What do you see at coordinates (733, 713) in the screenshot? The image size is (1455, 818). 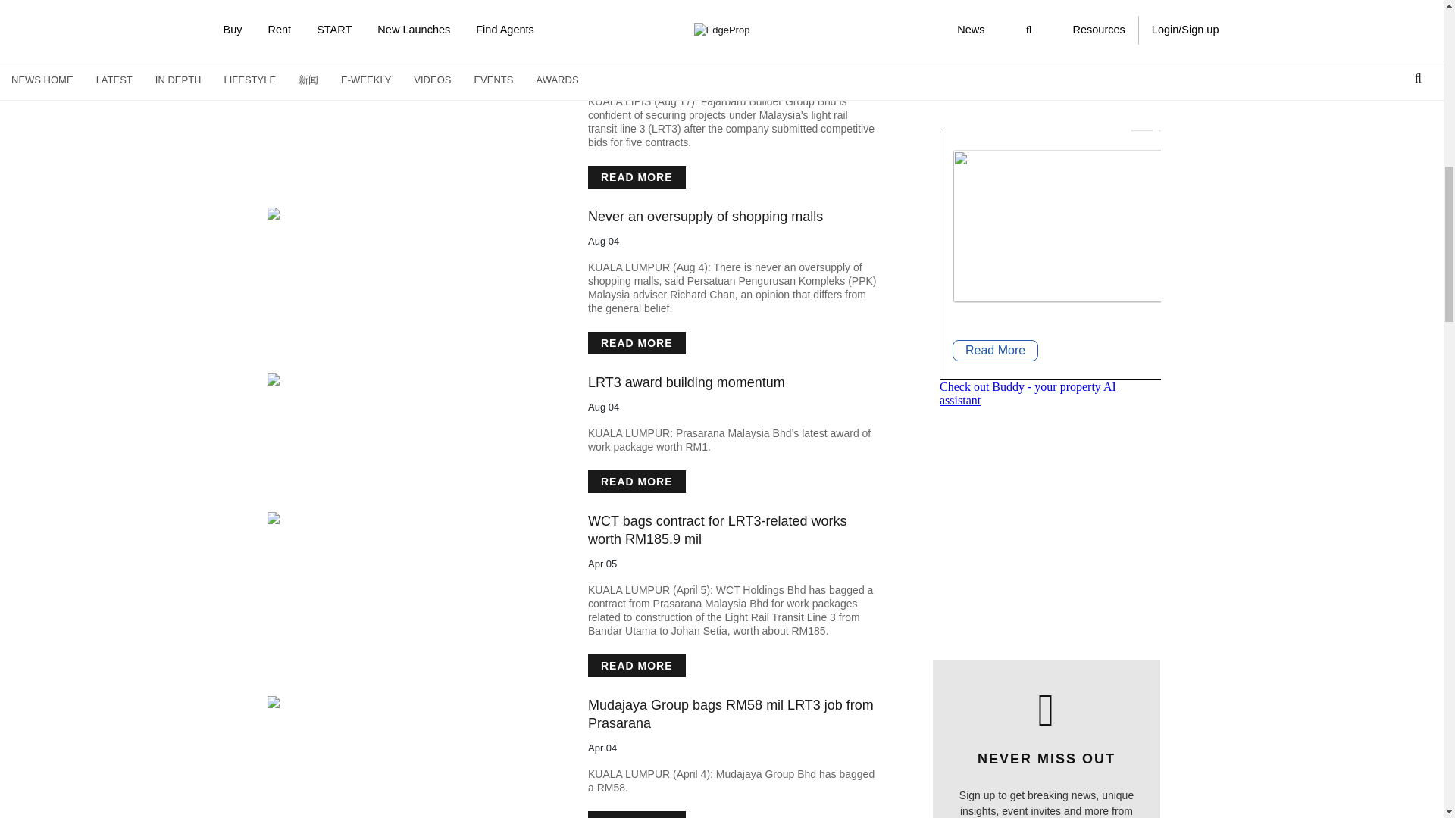 I see `Mudajaya Group bags RM58 mil LRT3 job from Prasarana` at bounding box center [733, 713].